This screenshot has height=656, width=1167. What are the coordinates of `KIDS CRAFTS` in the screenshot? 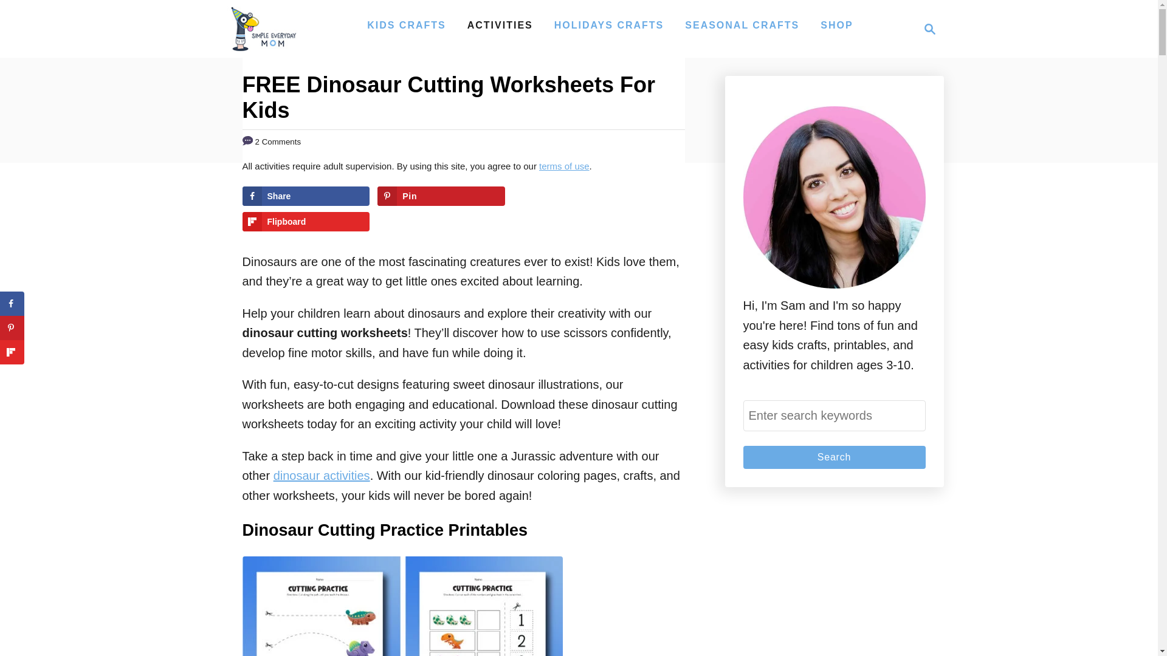 It's located at (406, 25).